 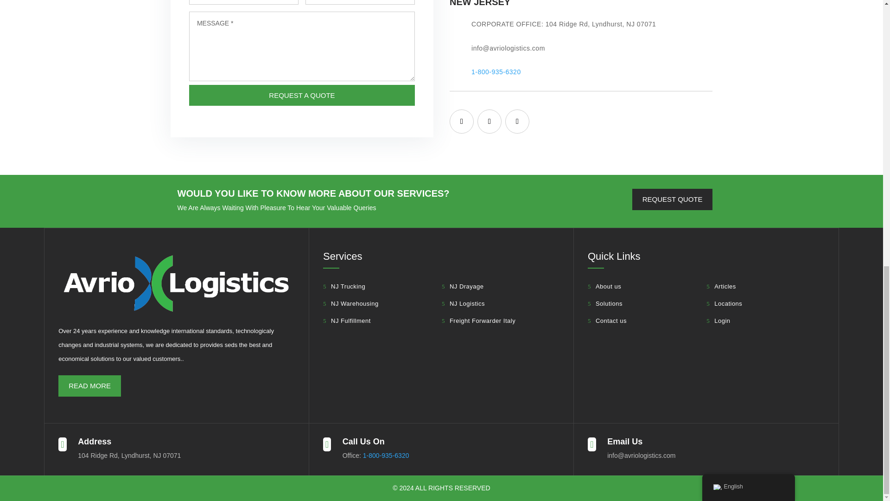 What do you see at coordinates (721, 286) in the screenshot?
I see `Articles` at bounding box center [721, 286].